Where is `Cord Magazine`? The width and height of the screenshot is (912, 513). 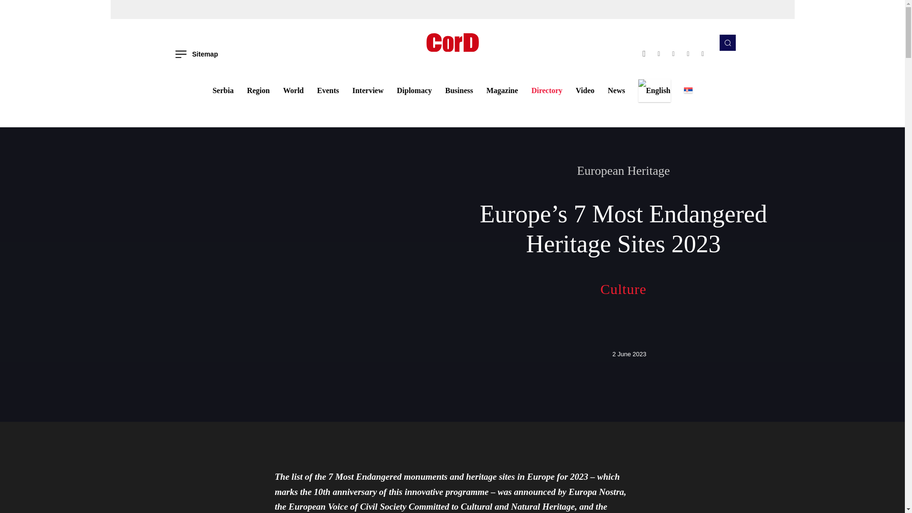
Cord Magazine is located at coordinates (452, 43).